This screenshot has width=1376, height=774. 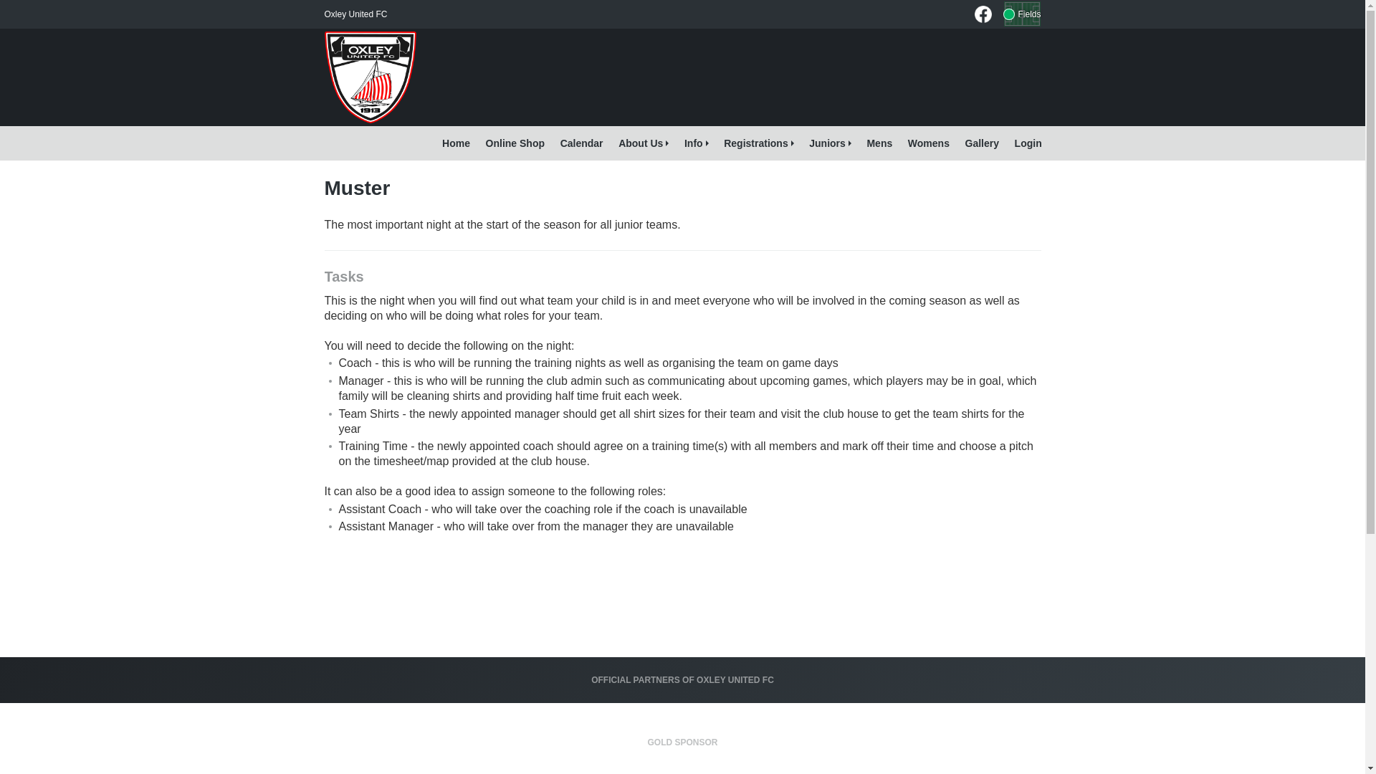 What do you see at coordinates (696, 143) in the screenshot?
I see `Info` at bounding box center [696, 143].